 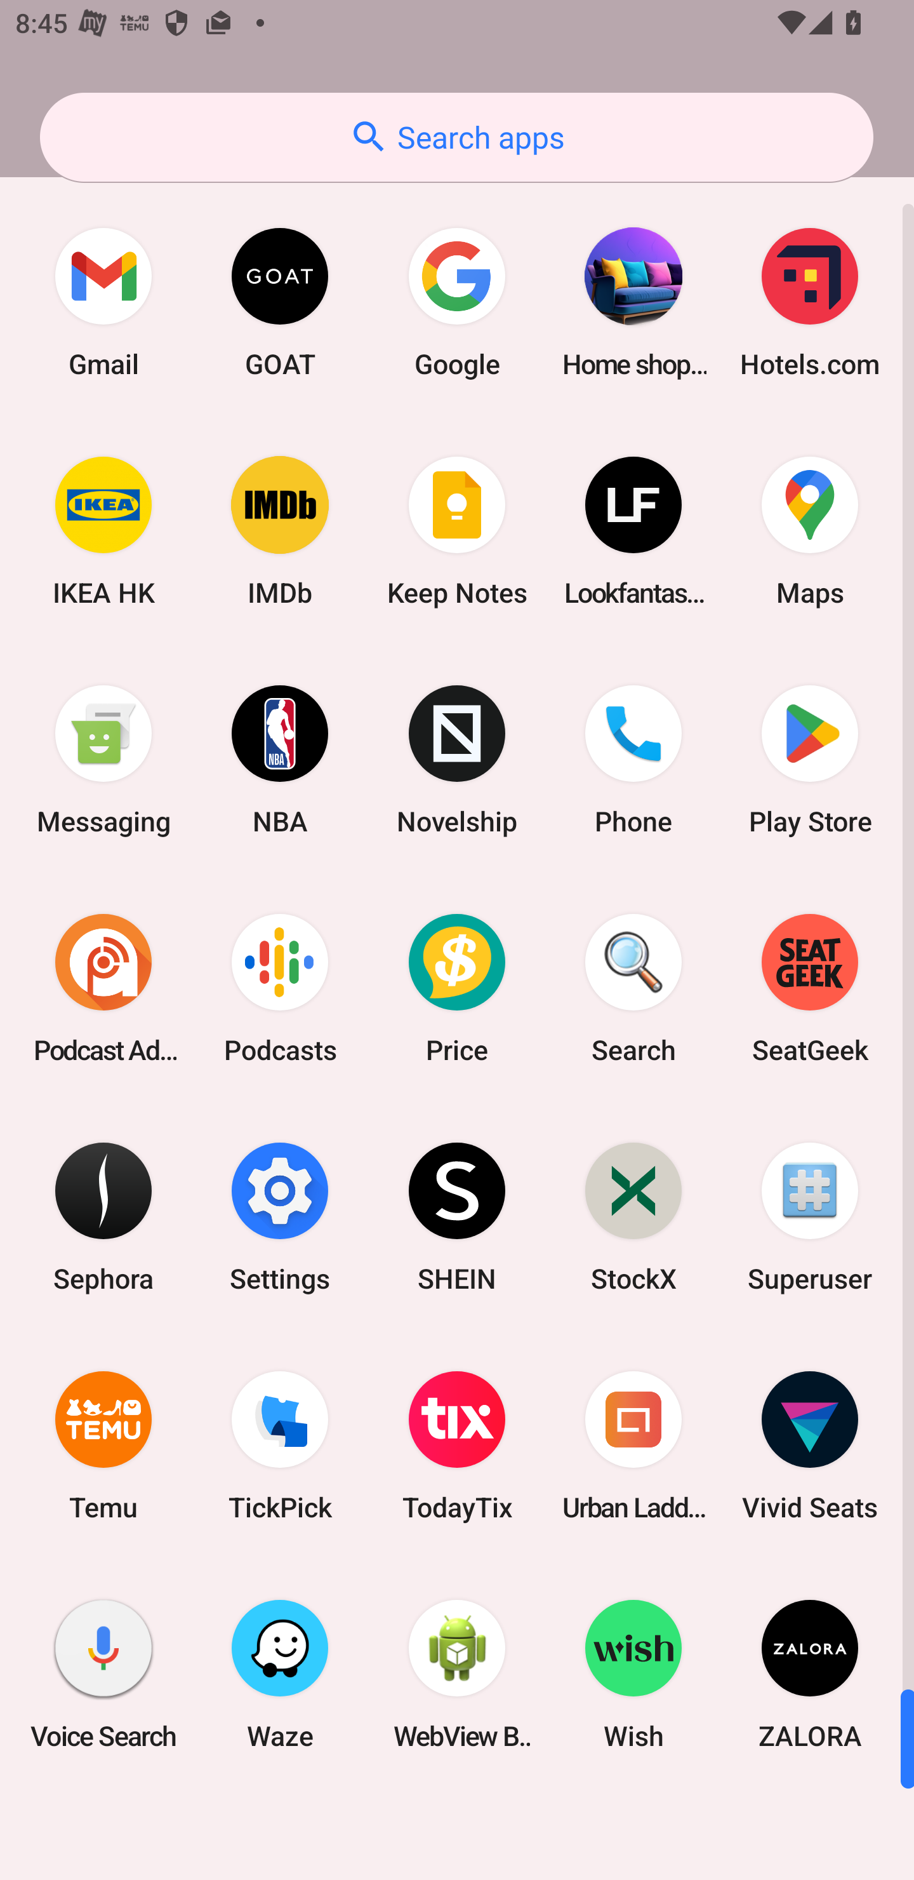 I want to click on Settings, so click(x=280, y=1216).